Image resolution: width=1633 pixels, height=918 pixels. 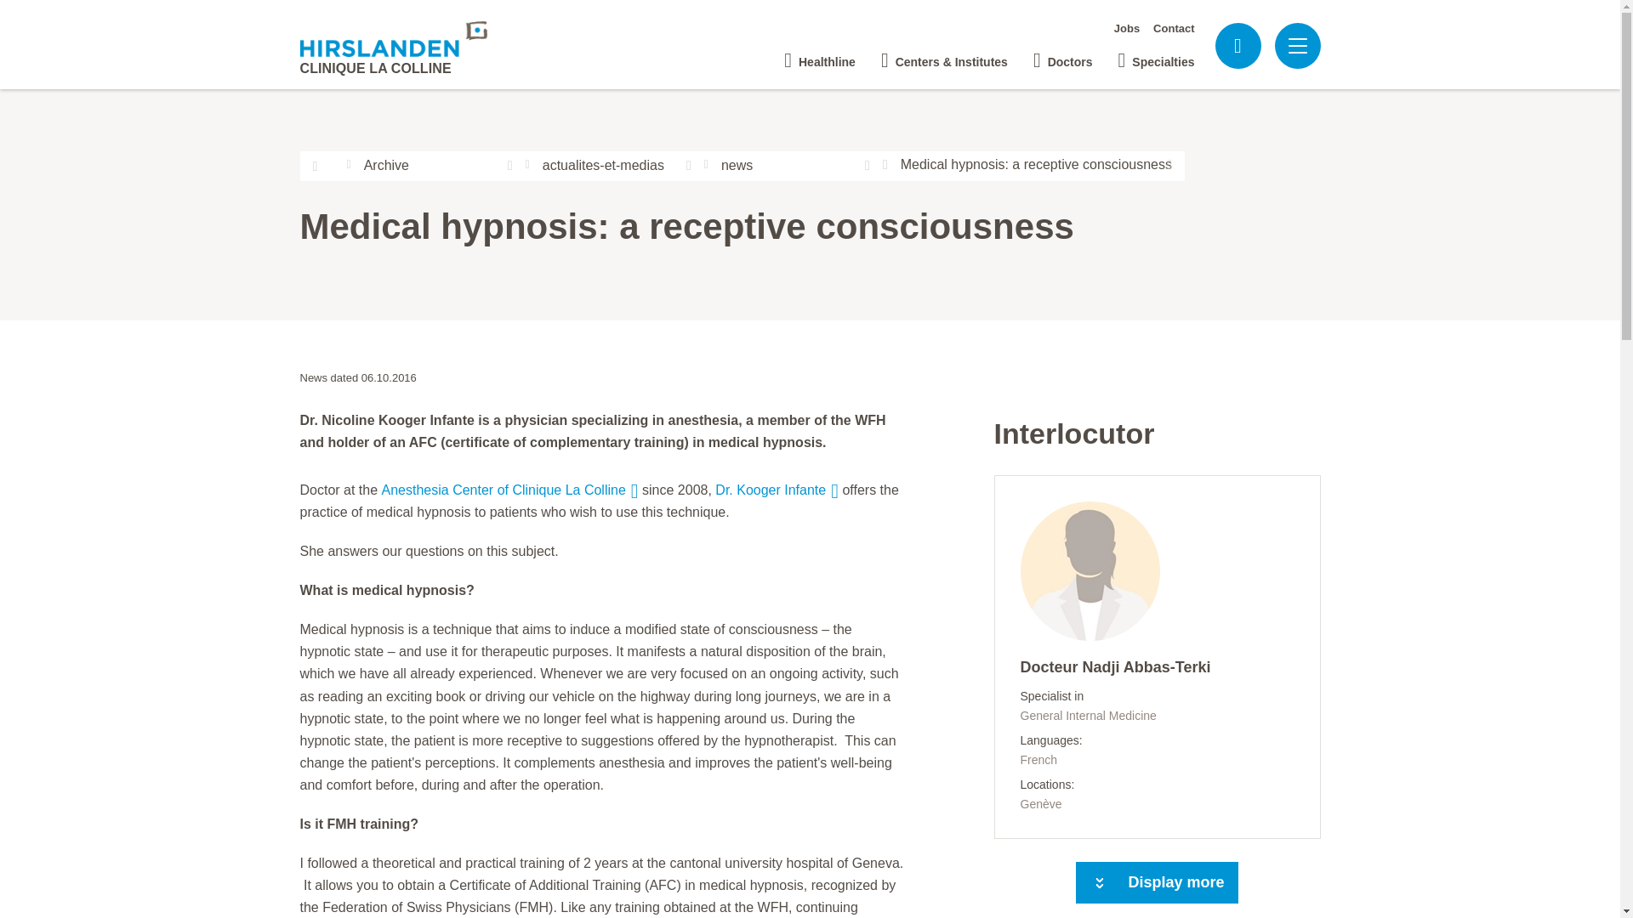 What do you see at coordinates (393, 38) in the screenshot?
I see `Hirslanden` at bounding box center [393, 38].